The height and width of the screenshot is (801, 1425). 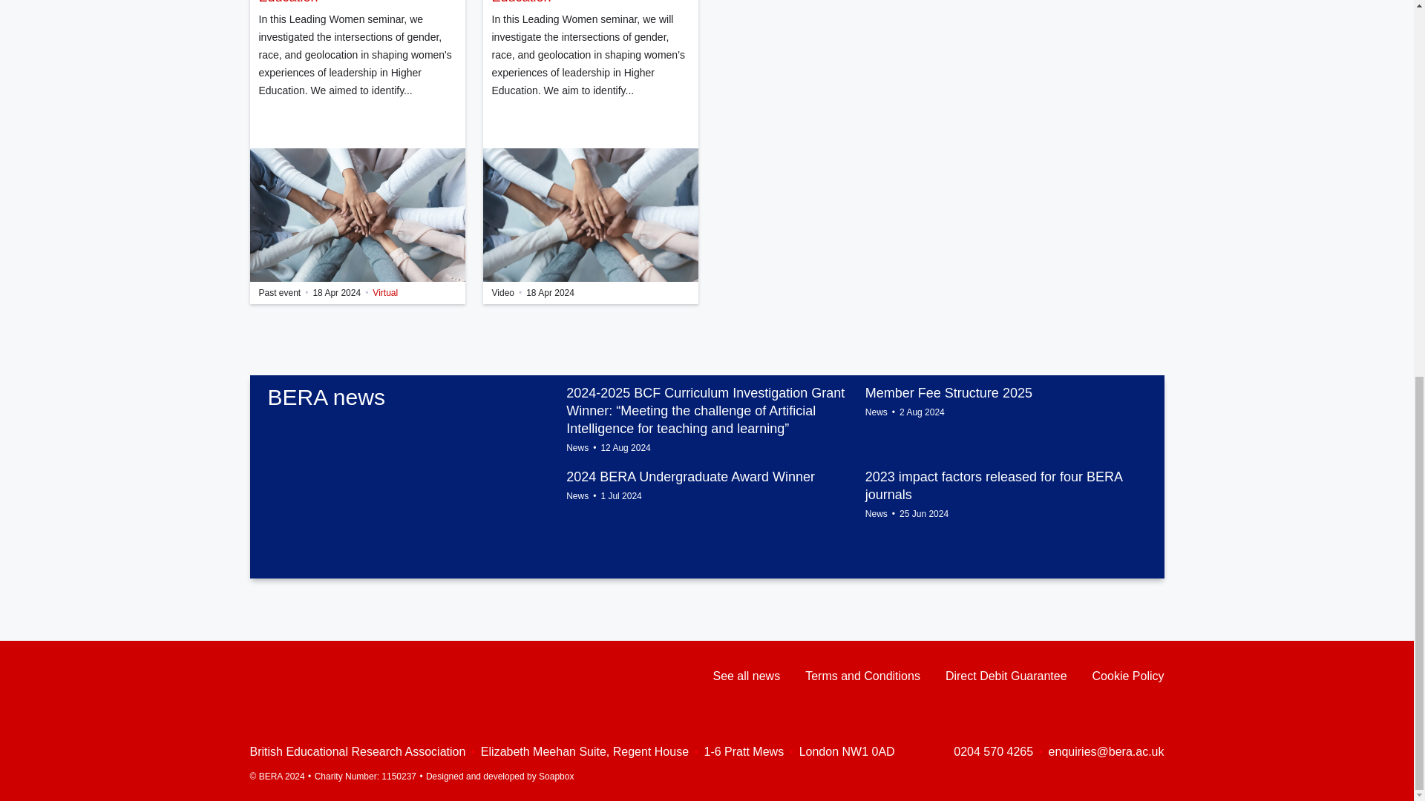 I want to click on Twitter, so click(x=285, y=676).